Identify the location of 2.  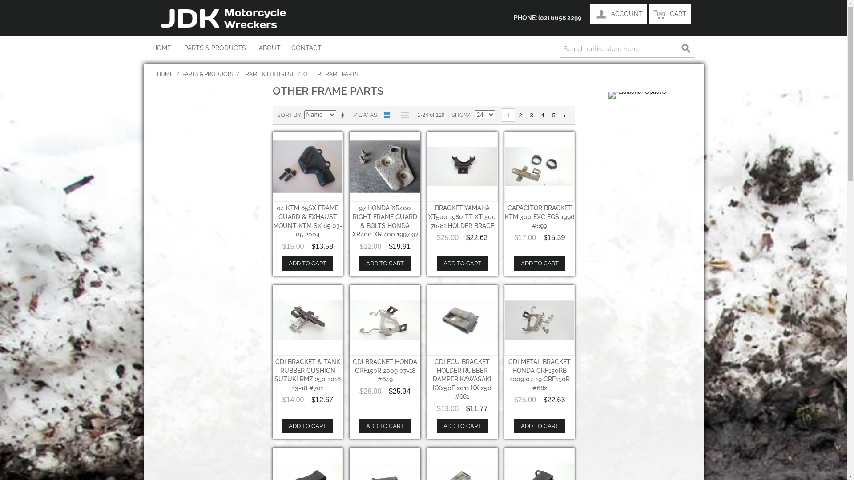
(520, 116).